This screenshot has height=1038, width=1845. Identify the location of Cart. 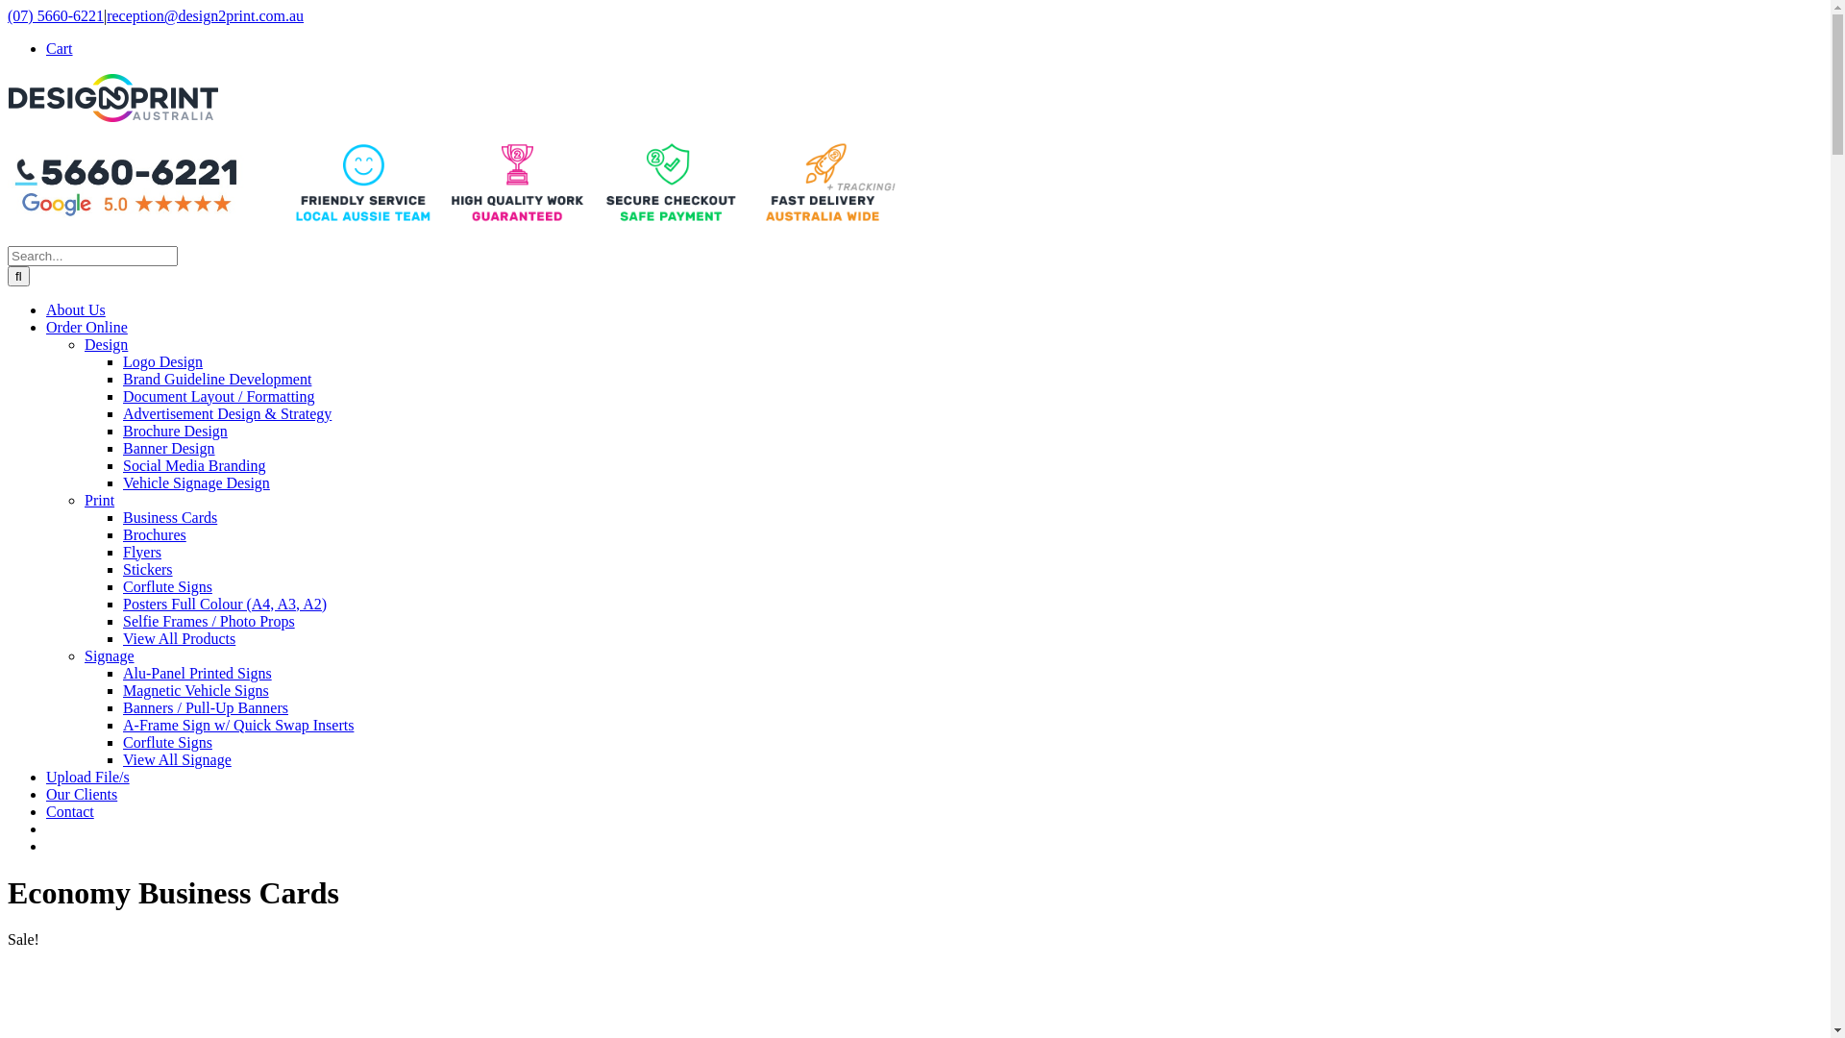
(60, 48).